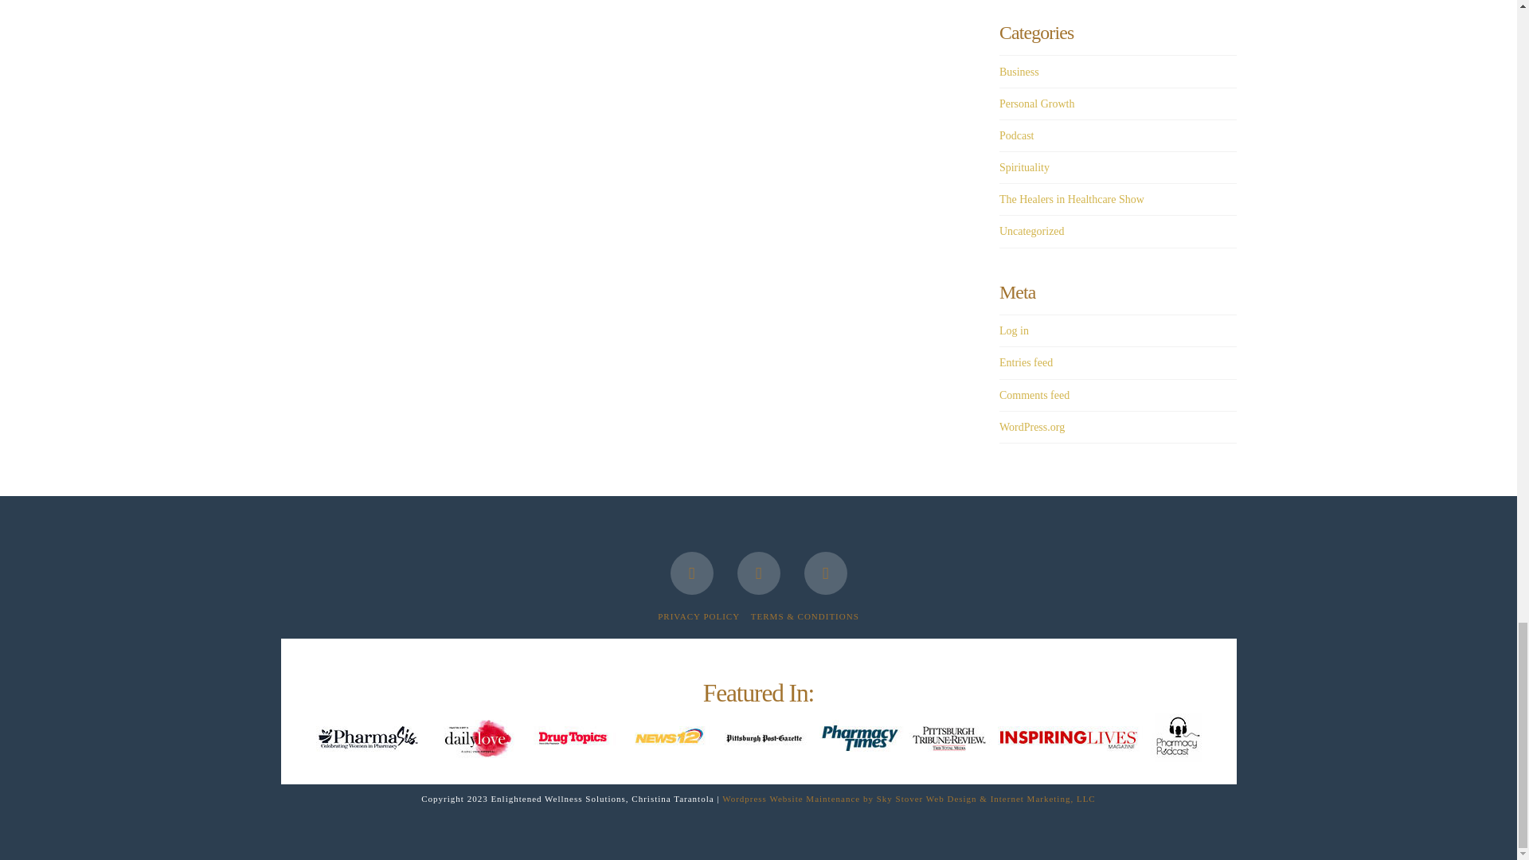  Describe the element at coordinates (825, 573) in the screenshot. I see `Instagram` at that location.